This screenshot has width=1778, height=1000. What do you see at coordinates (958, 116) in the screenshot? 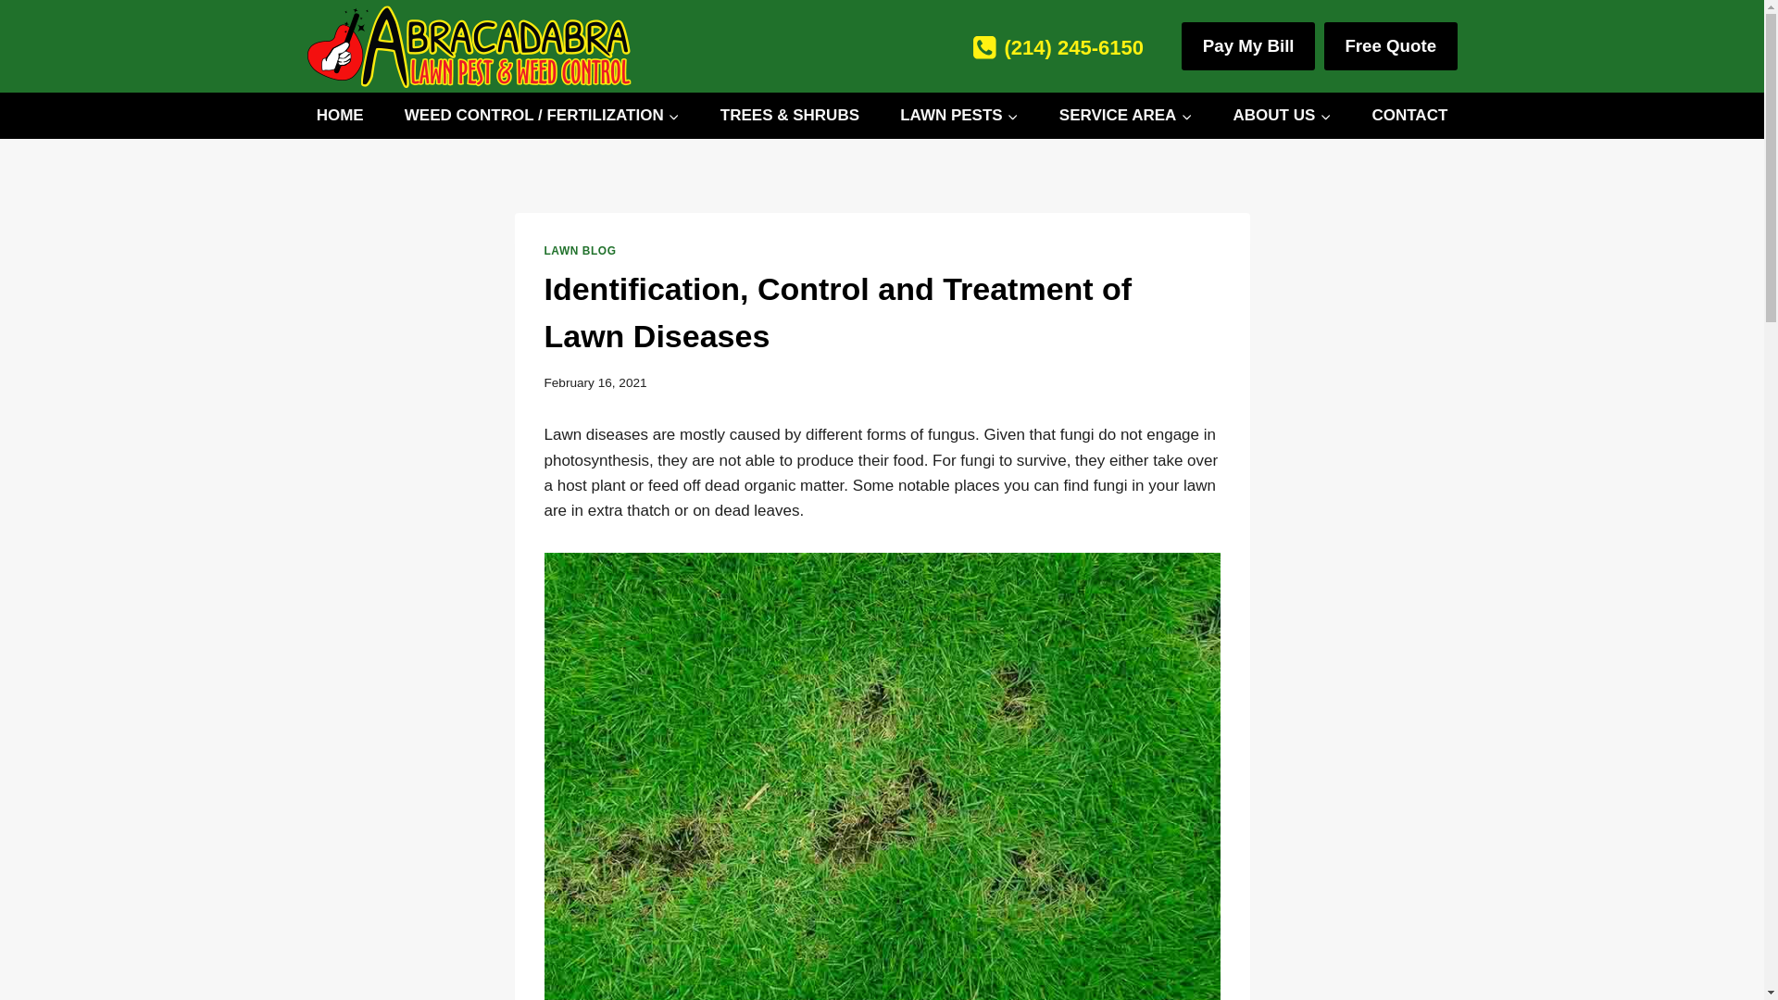
I see `LAWN PESTS` at bounding box center [958, 116].